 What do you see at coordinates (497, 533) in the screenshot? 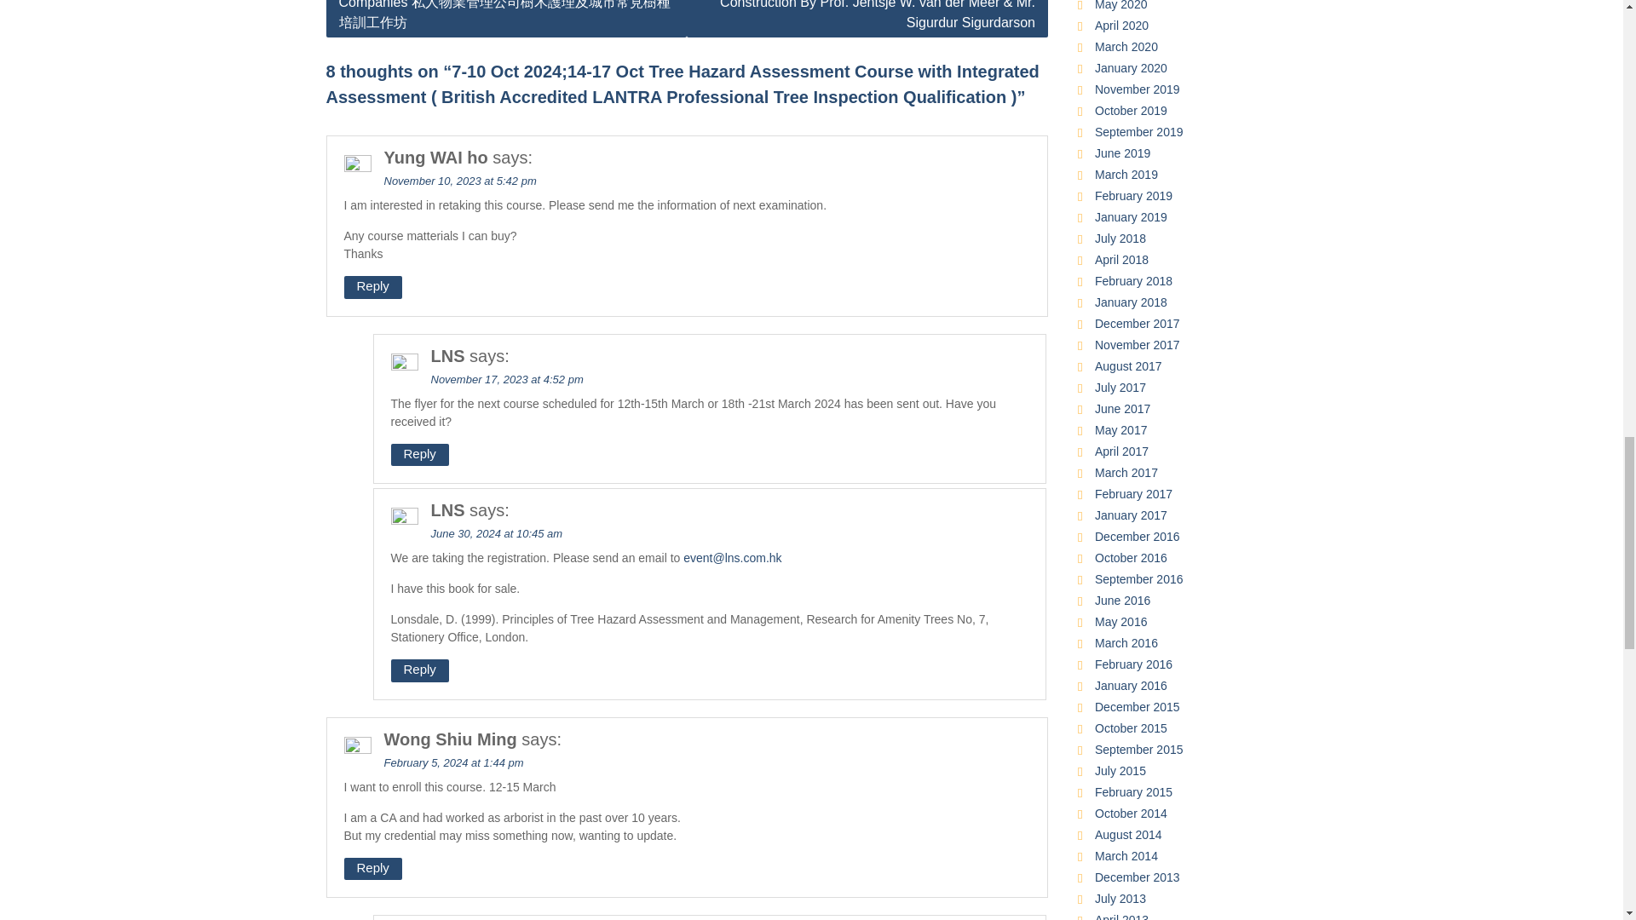
I see `June 30, 2024 at 10:45 am` at bounding box center [497, 533].